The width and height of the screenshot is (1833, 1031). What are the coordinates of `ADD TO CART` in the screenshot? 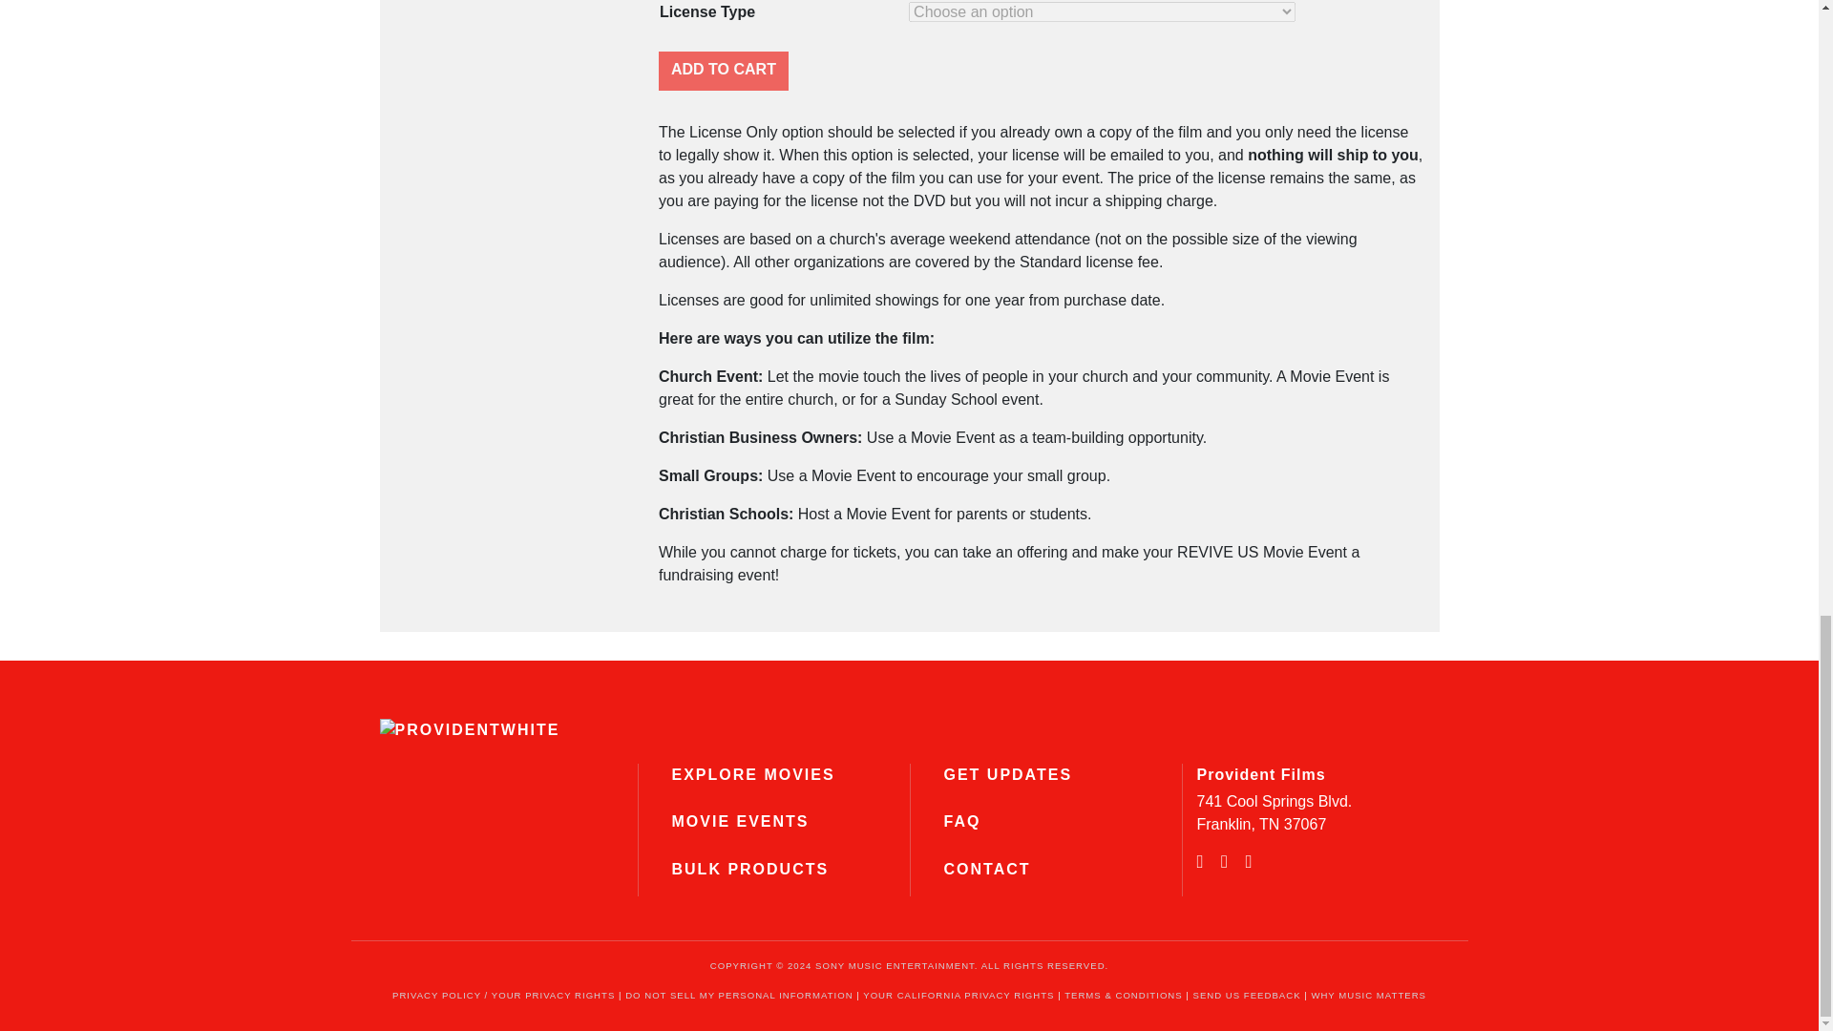 It's located at (723, 71).